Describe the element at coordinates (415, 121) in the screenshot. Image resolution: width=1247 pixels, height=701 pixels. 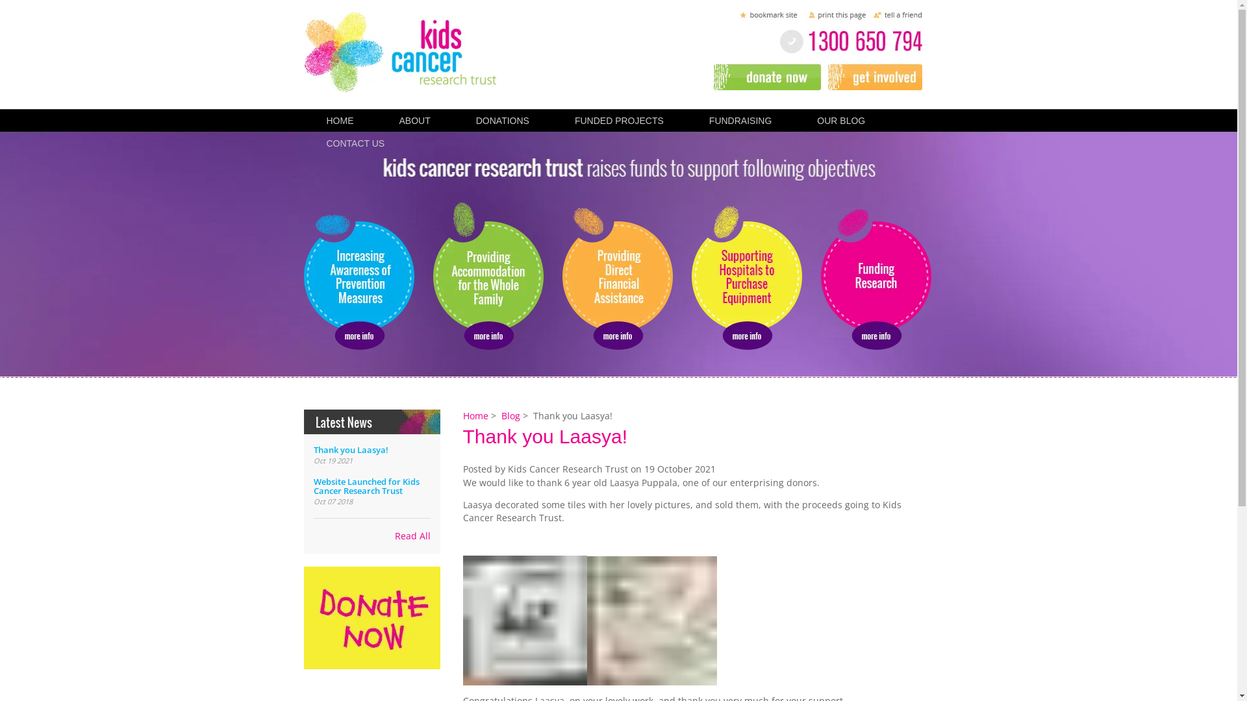
I see `ABOUT` at that location.